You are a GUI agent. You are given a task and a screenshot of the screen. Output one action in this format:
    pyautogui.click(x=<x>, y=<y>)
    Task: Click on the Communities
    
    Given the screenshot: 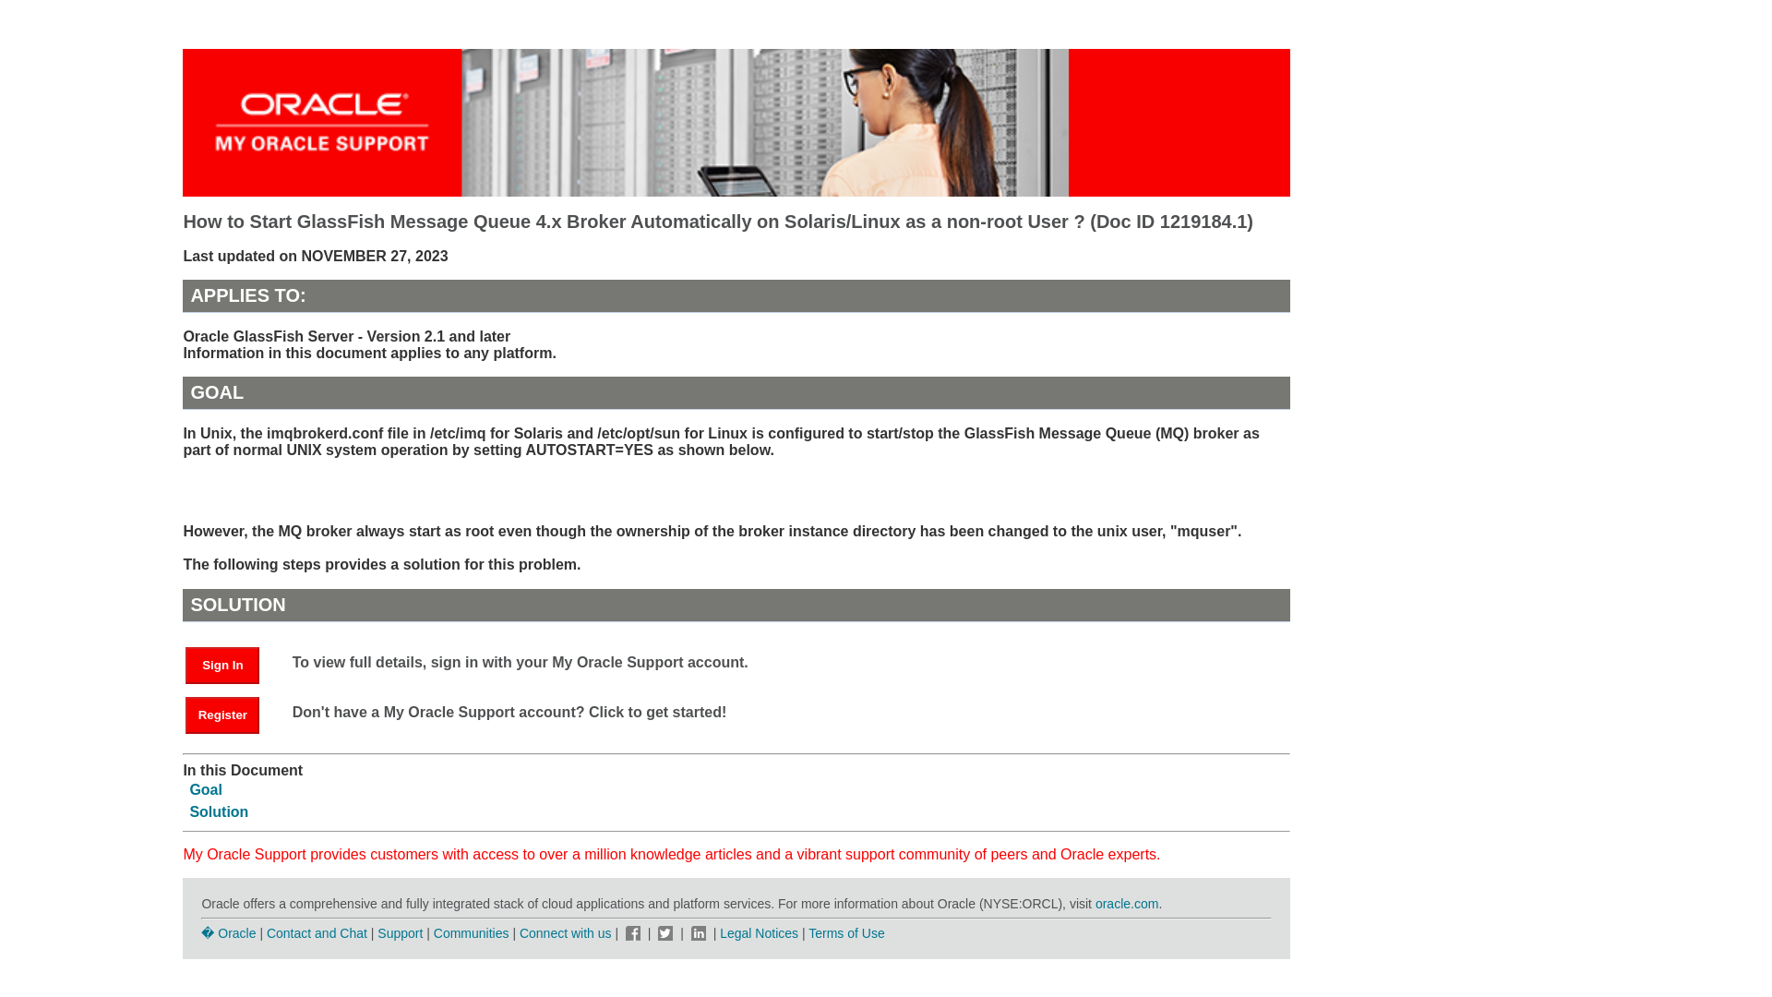 What is the action you would take?
    pyautogui.click(x=472, y=933)
    